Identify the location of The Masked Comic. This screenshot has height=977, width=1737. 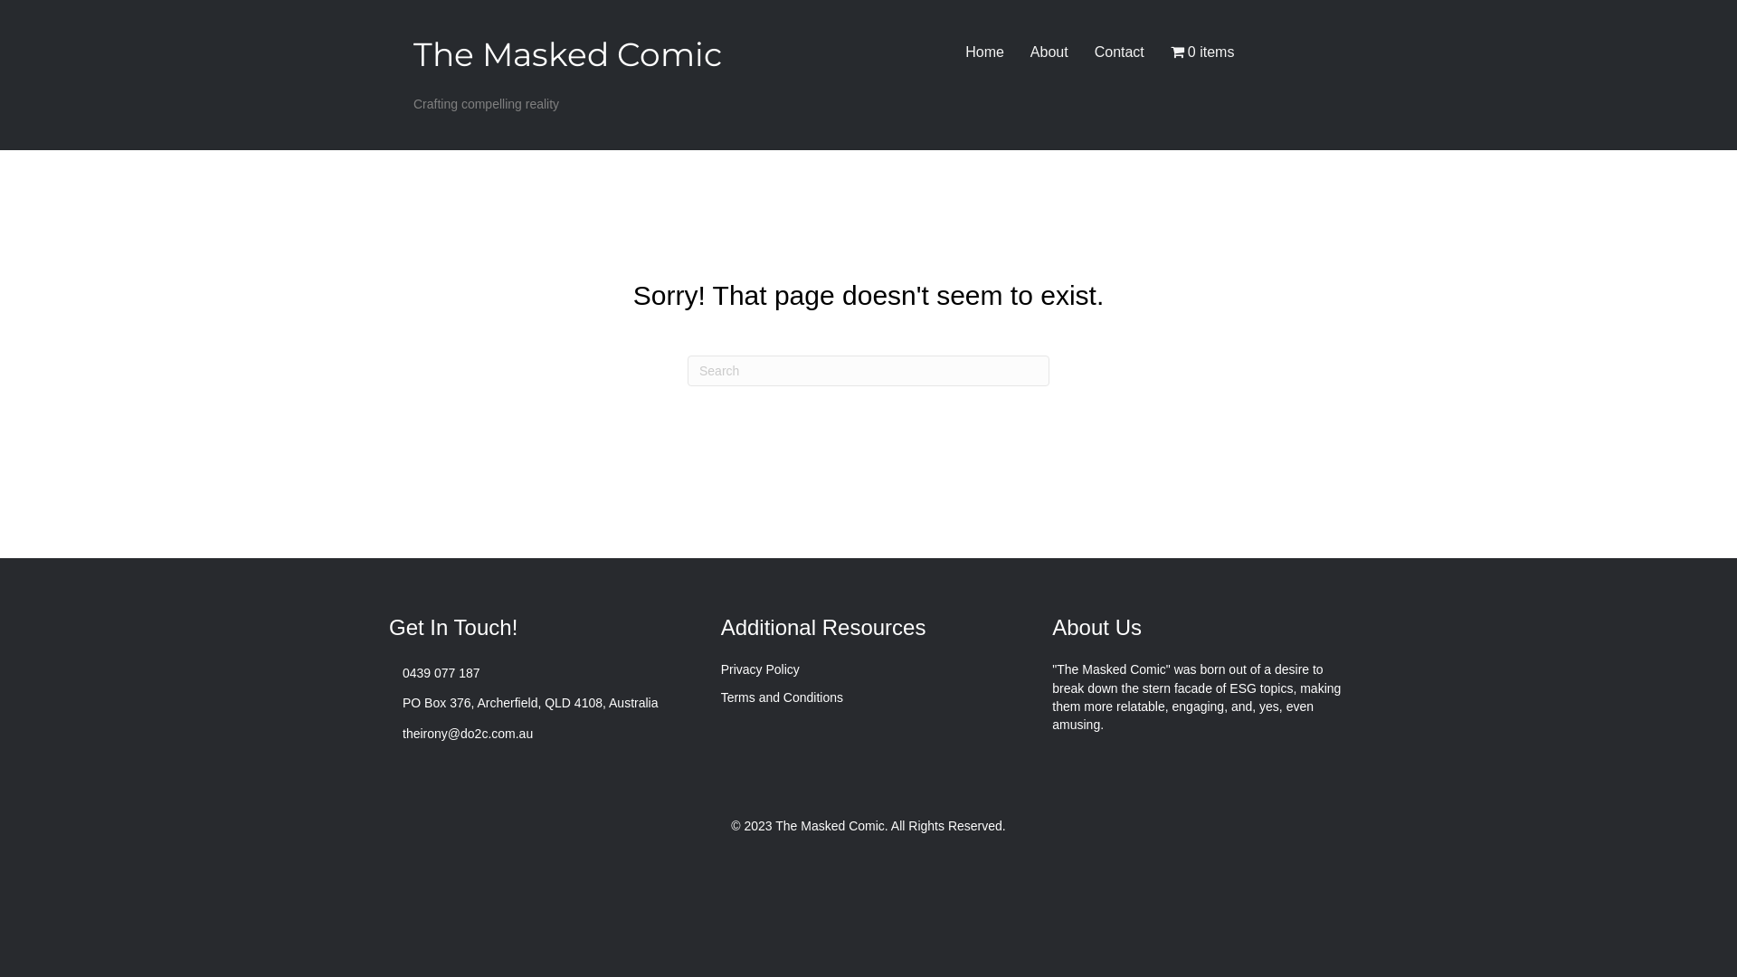
(568, 54).